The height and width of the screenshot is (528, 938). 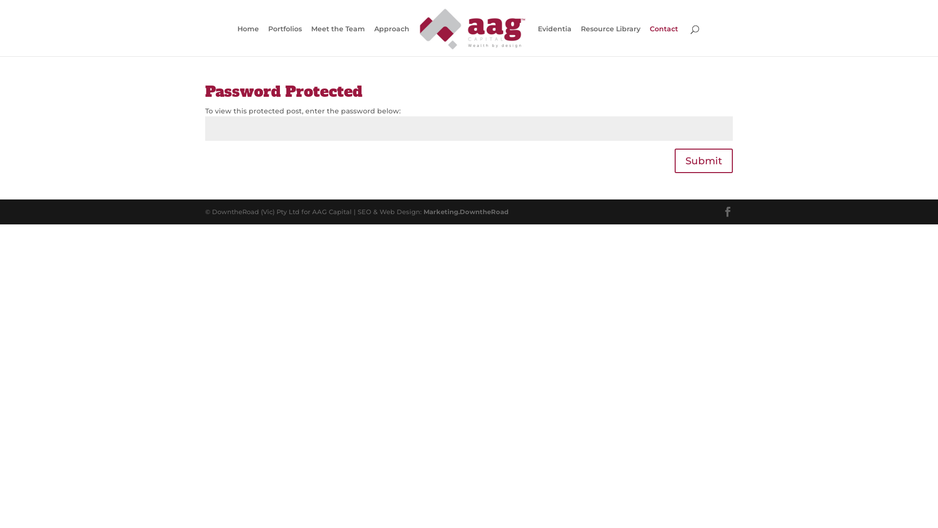 What do you see at coordinates (285, 41) in the screenshot?
I see `Portfolios` at bounding box center [285, 41].